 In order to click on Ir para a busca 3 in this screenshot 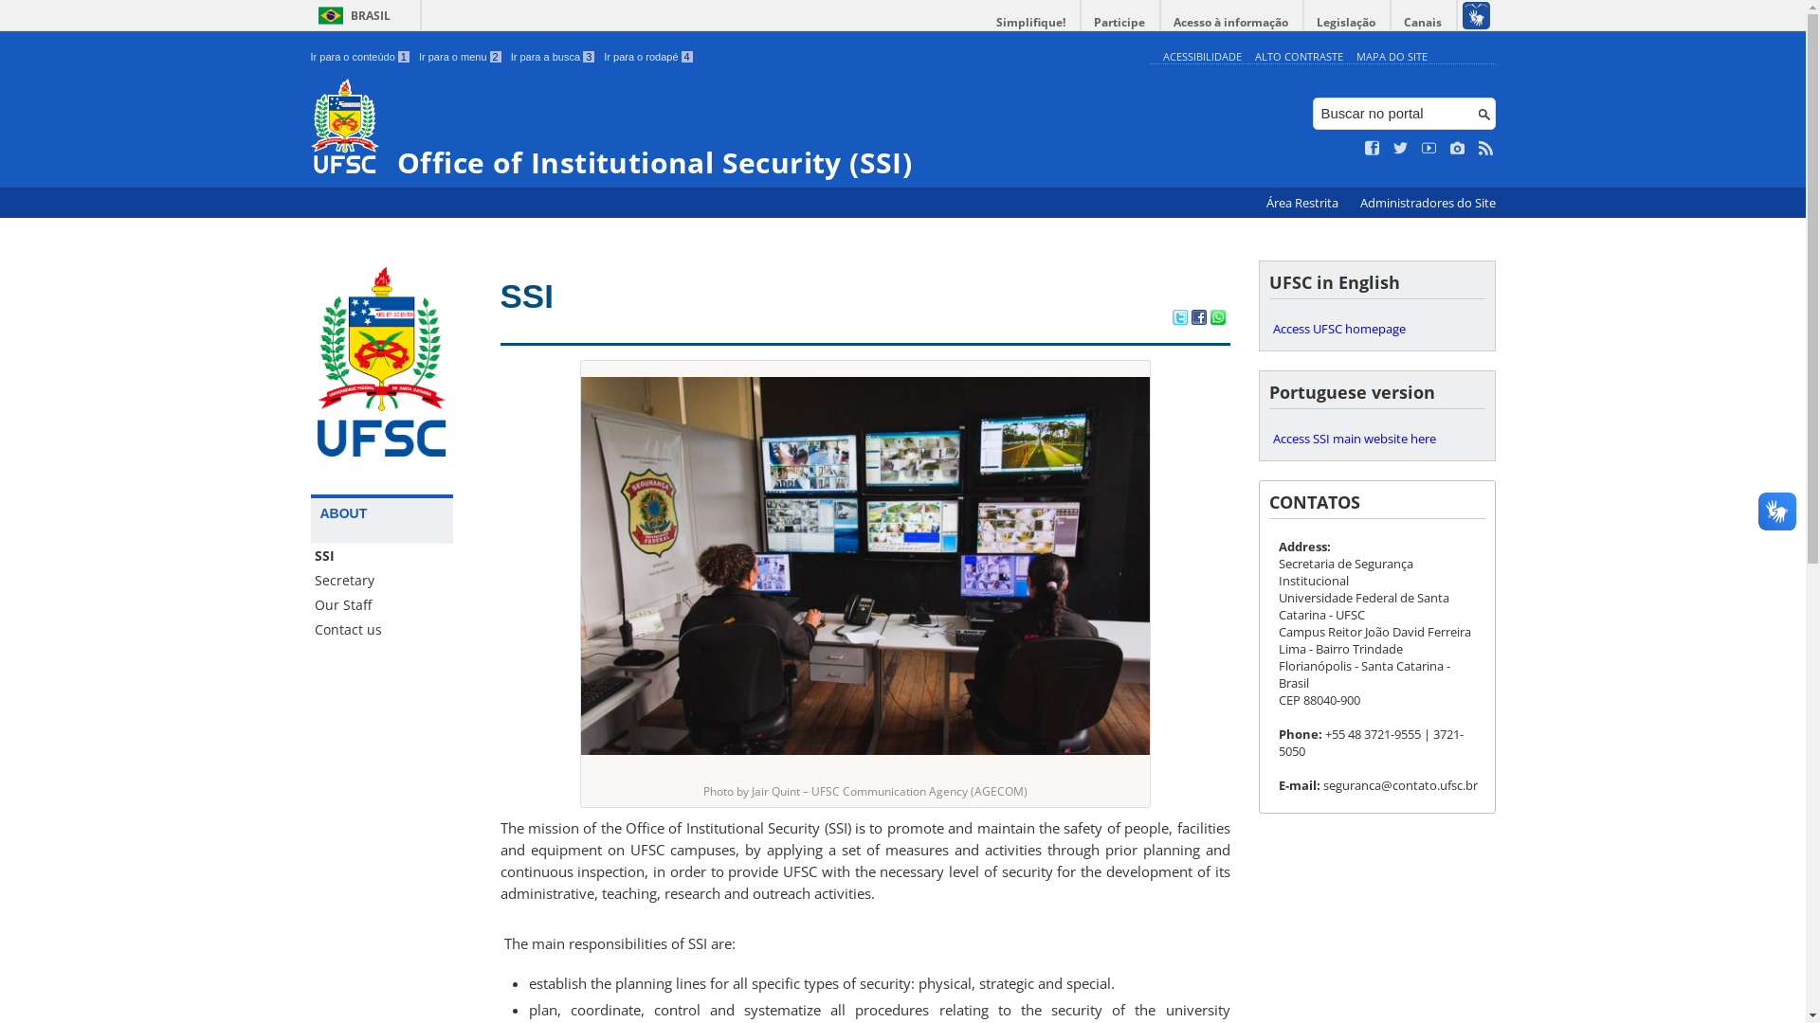, I will do `click(554, 57)`.